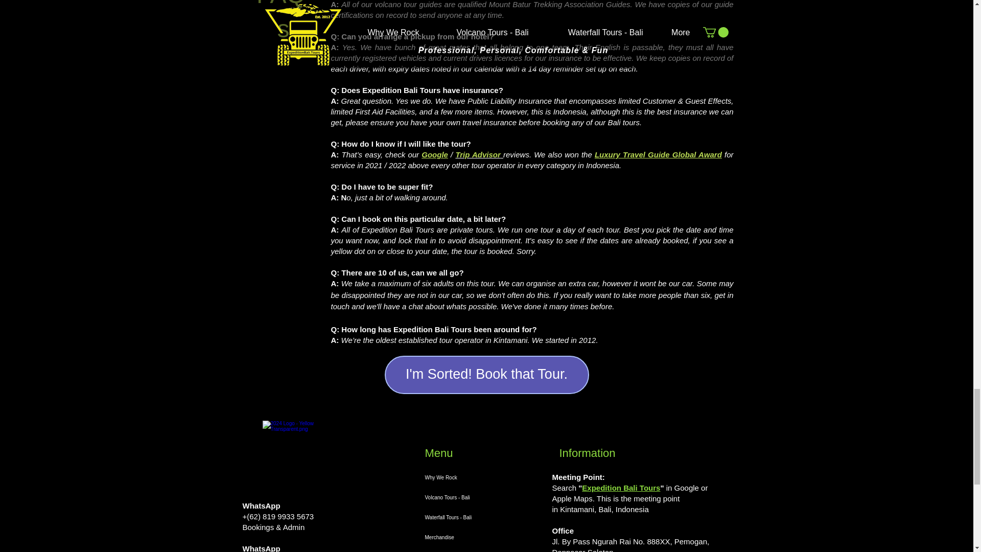 This screenshot has width=981, height=552. I want to click on Blog, so click(468, 550).